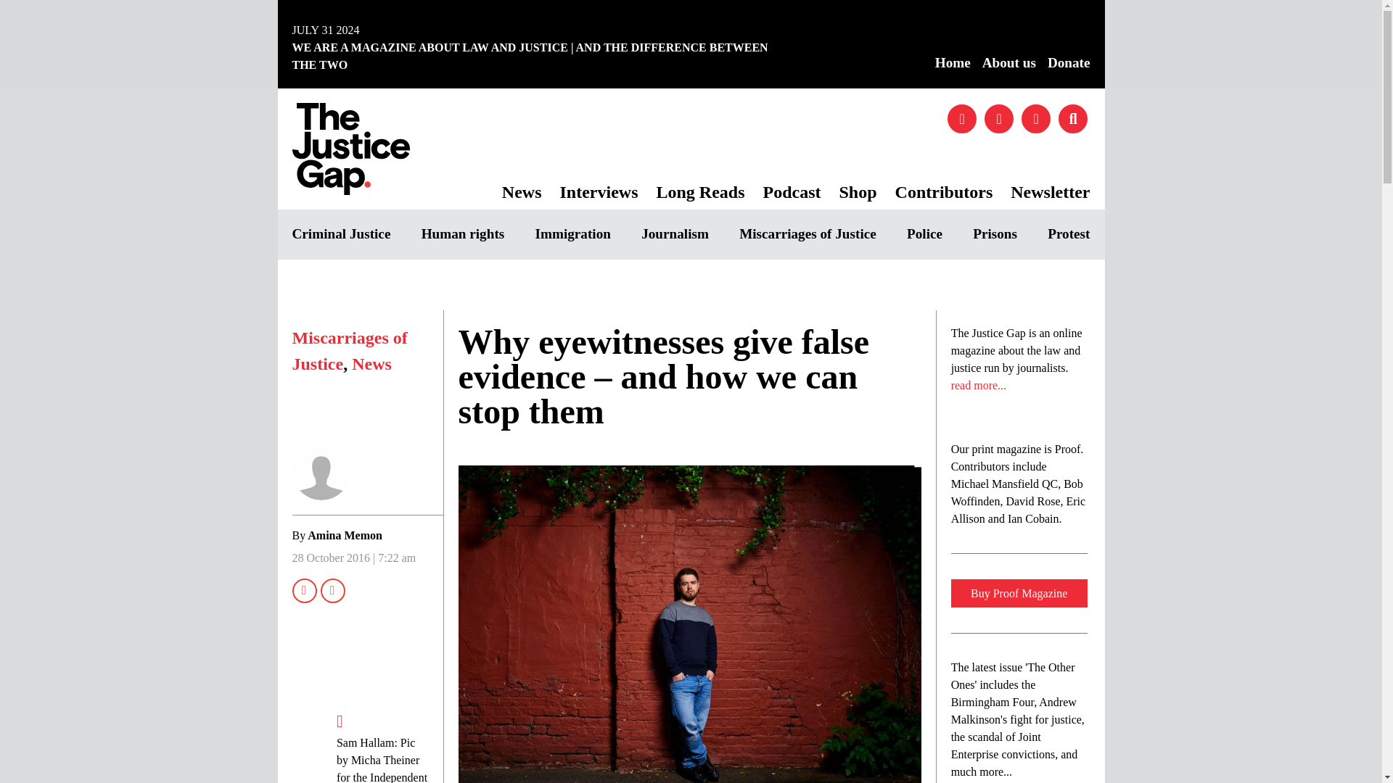  Describe the element at coordinates (994, 234) in the screenshot. I see `Prisons` at that location.